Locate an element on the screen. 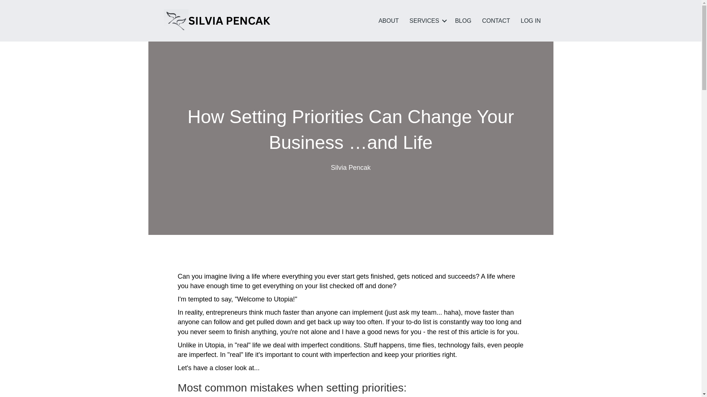 This screenshot has width=707, height=397. Silvia Pencak is located at coordinates (351, 168).